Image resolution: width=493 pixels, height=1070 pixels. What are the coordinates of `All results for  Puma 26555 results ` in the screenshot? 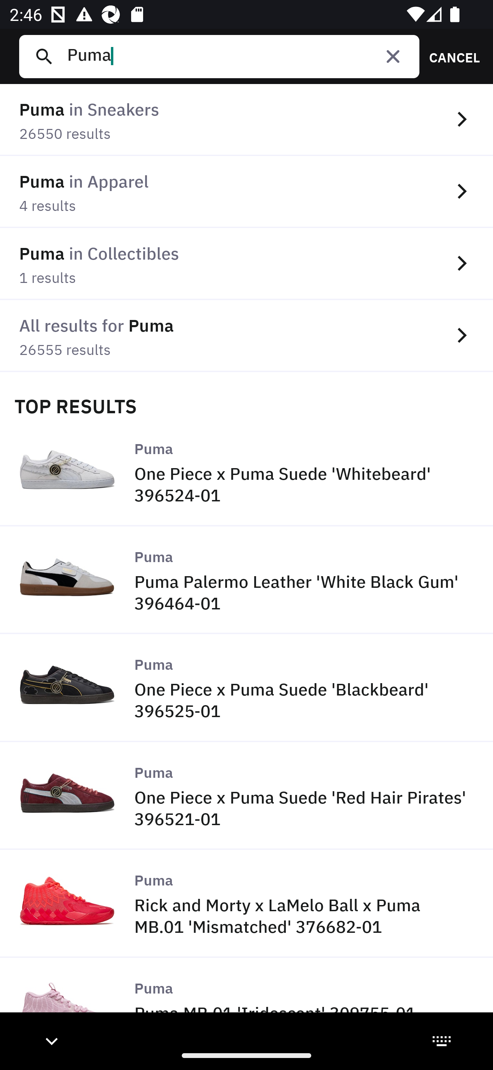 It's located at (246, 336).